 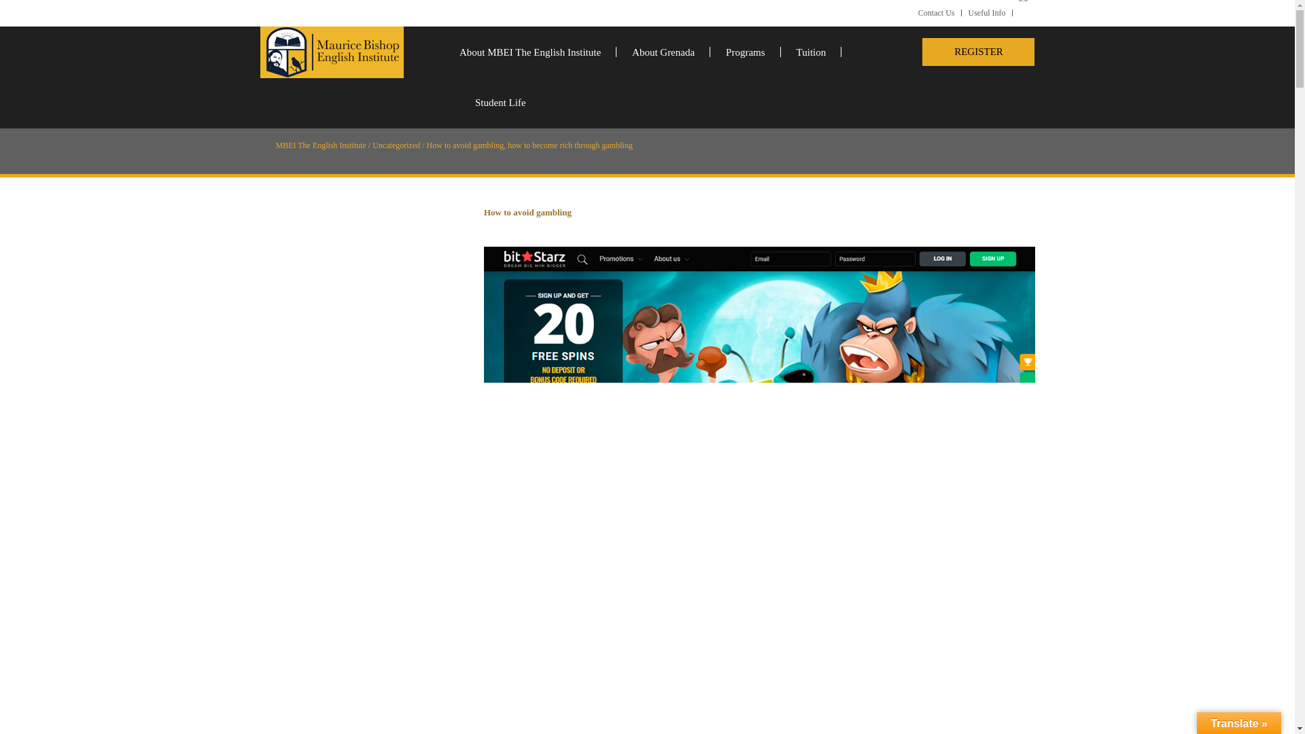 I want to click on Useful Info, so click(x=987, y=12).